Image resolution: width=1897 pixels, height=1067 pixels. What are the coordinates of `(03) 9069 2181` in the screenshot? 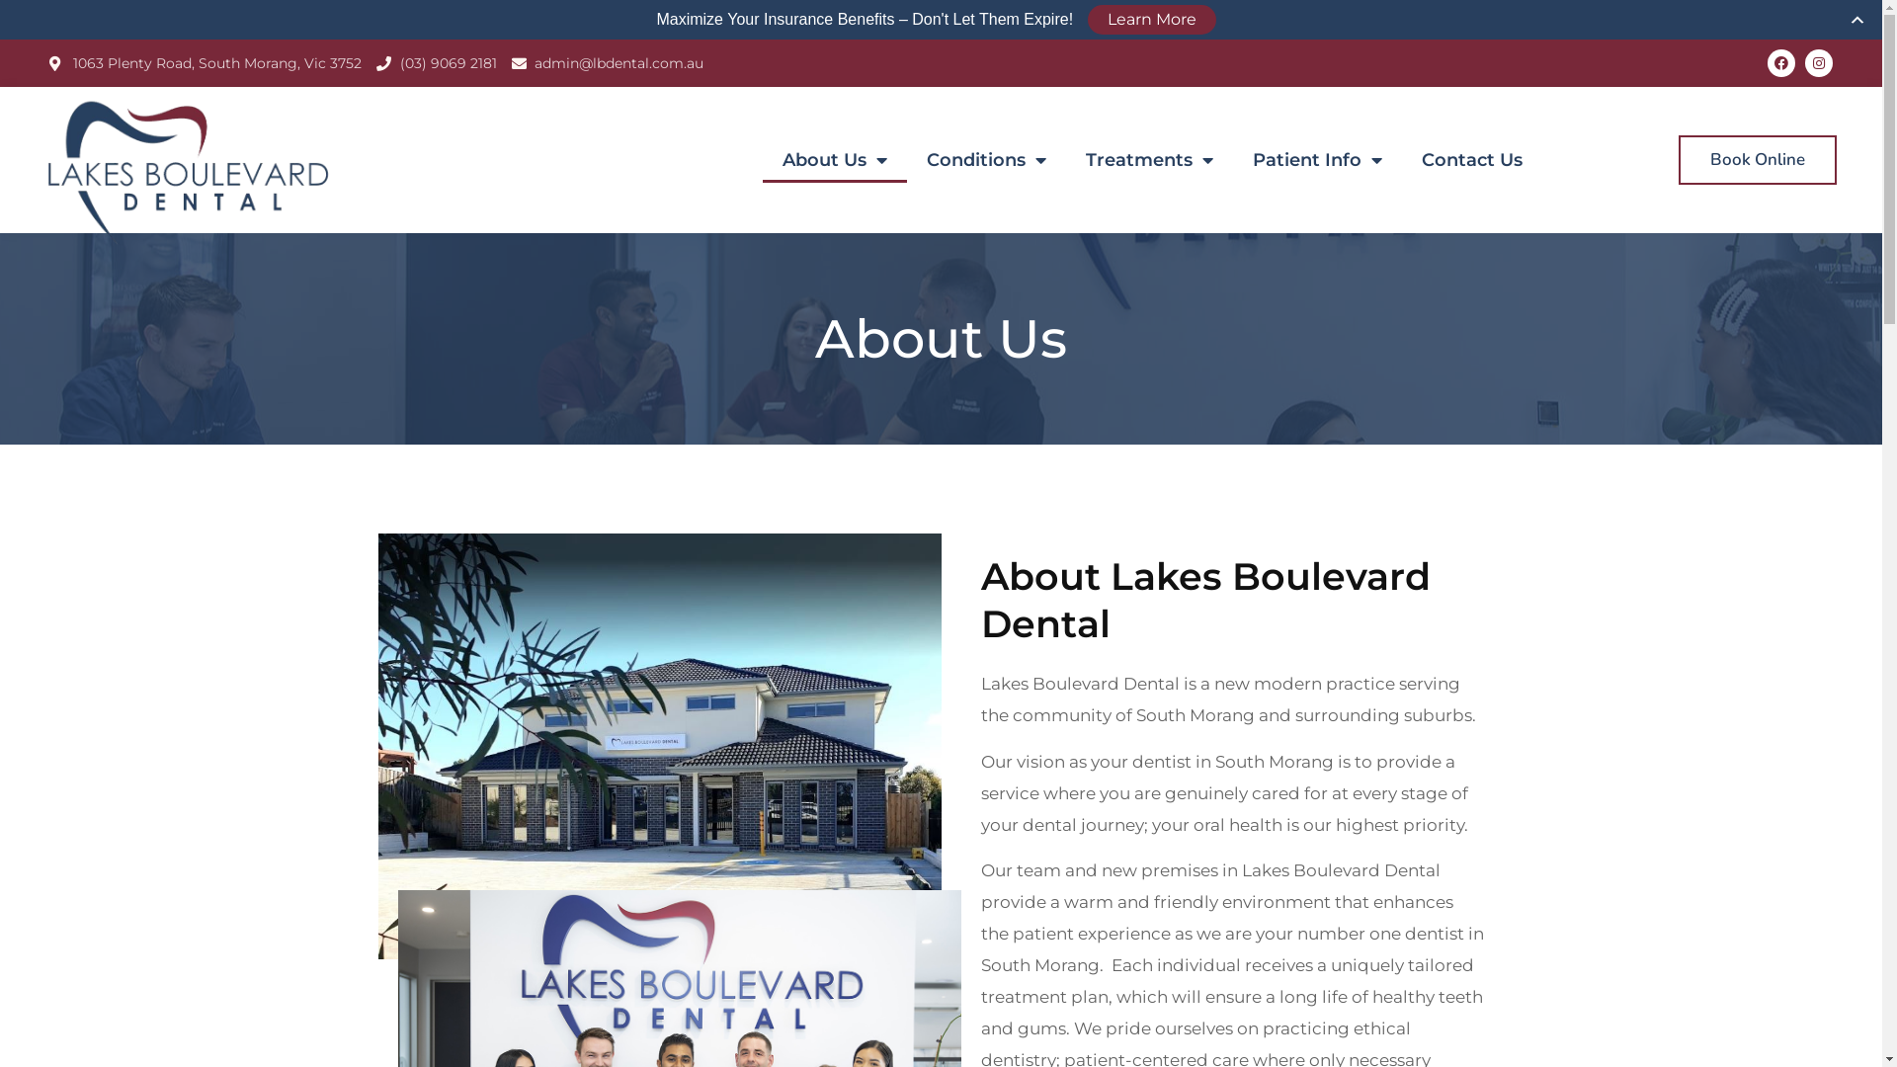 It's located at (437, 63).